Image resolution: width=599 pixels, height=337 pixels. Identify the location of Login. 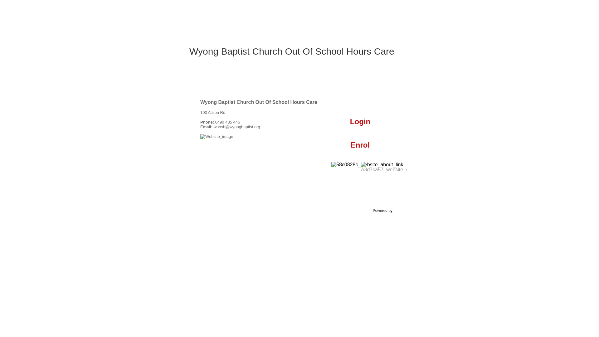
(446, 142).